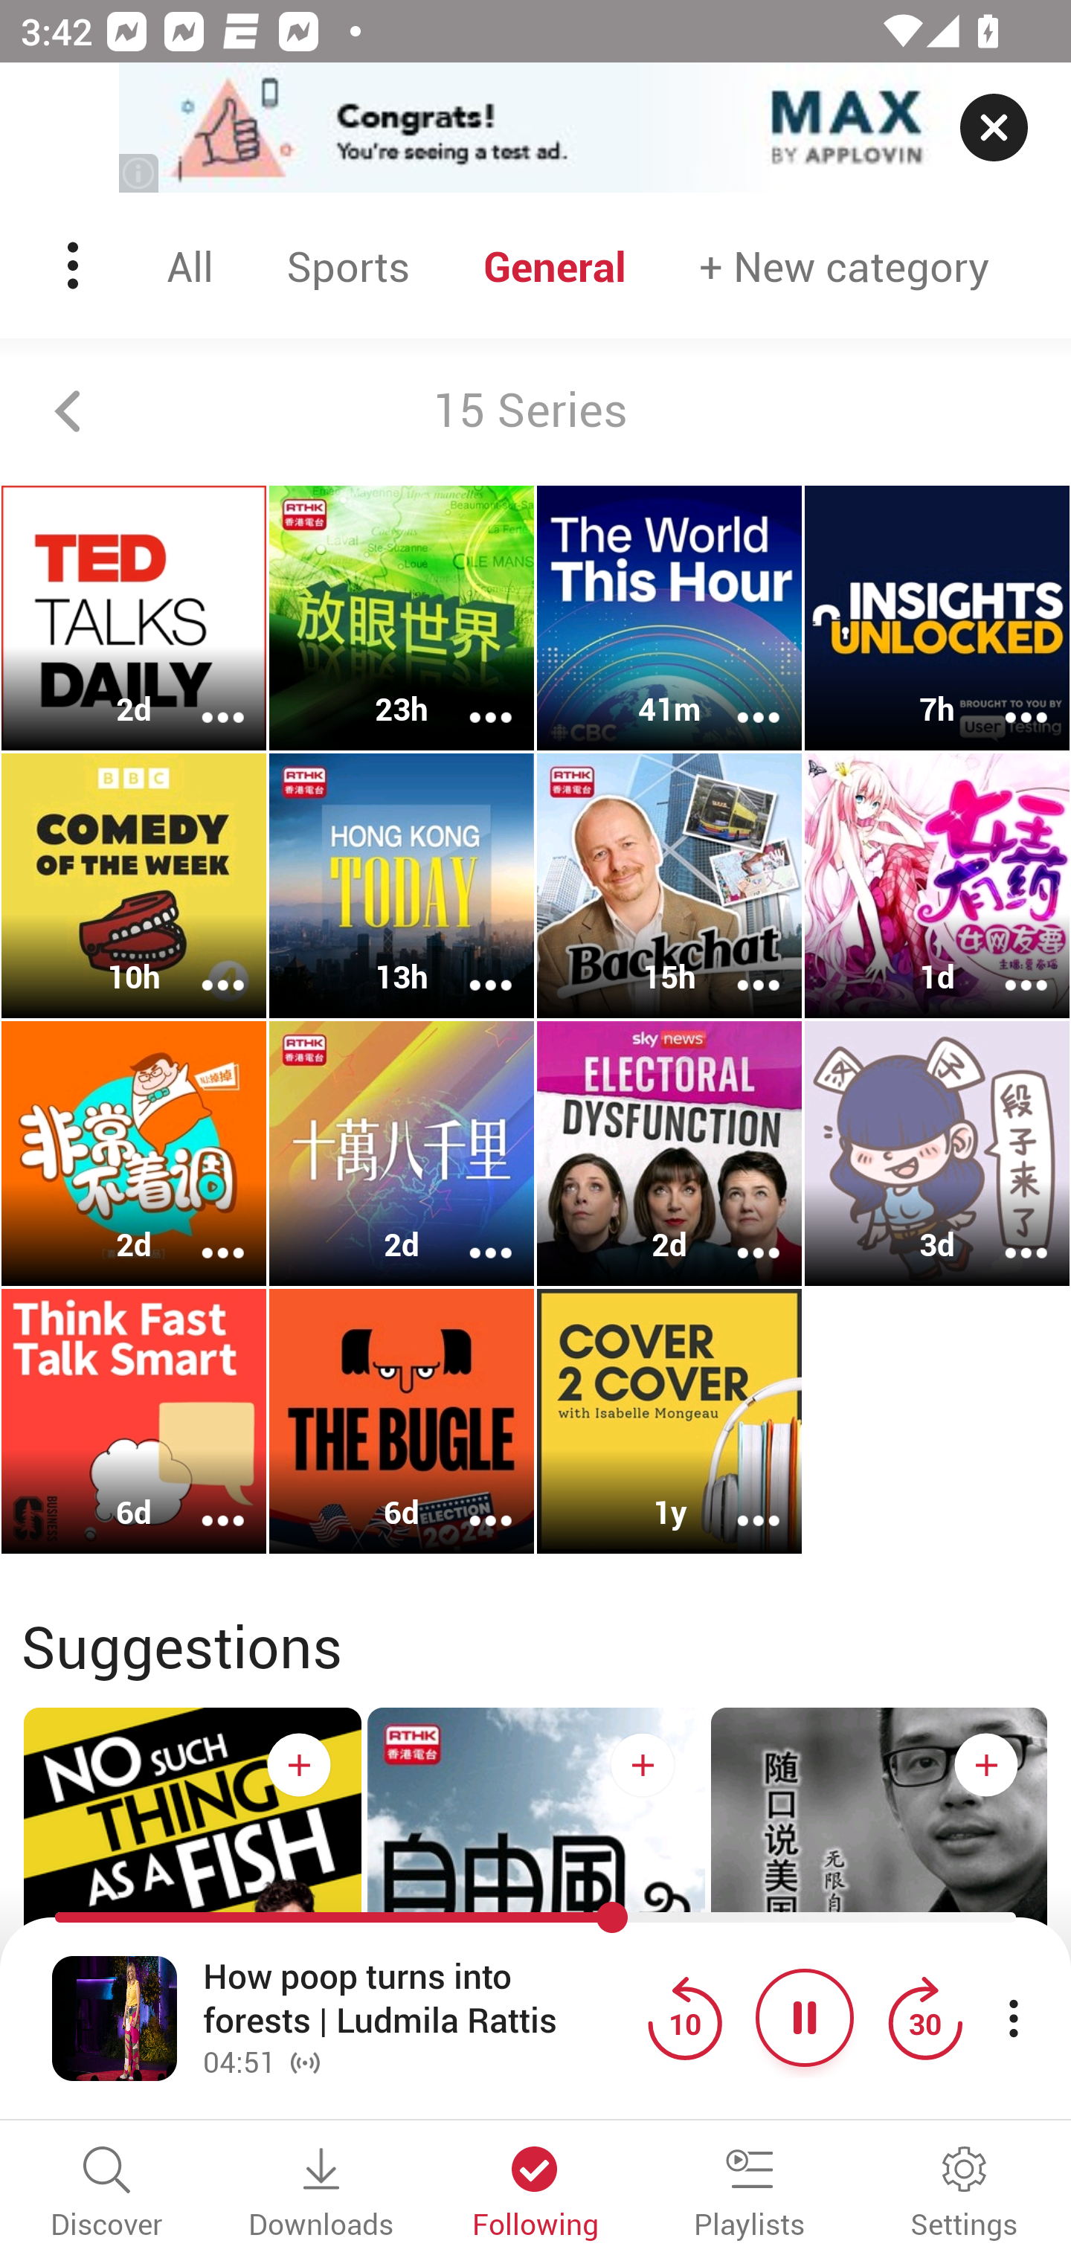  I want to click on More options, so click(1007, 1234).